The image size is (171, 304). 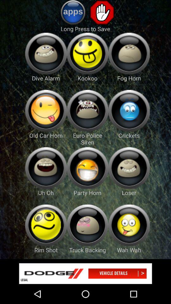 What do you see at coordinates (87, 53) in the screenshot?
I see `toggle ringtones` at bounding box center [87, 53].